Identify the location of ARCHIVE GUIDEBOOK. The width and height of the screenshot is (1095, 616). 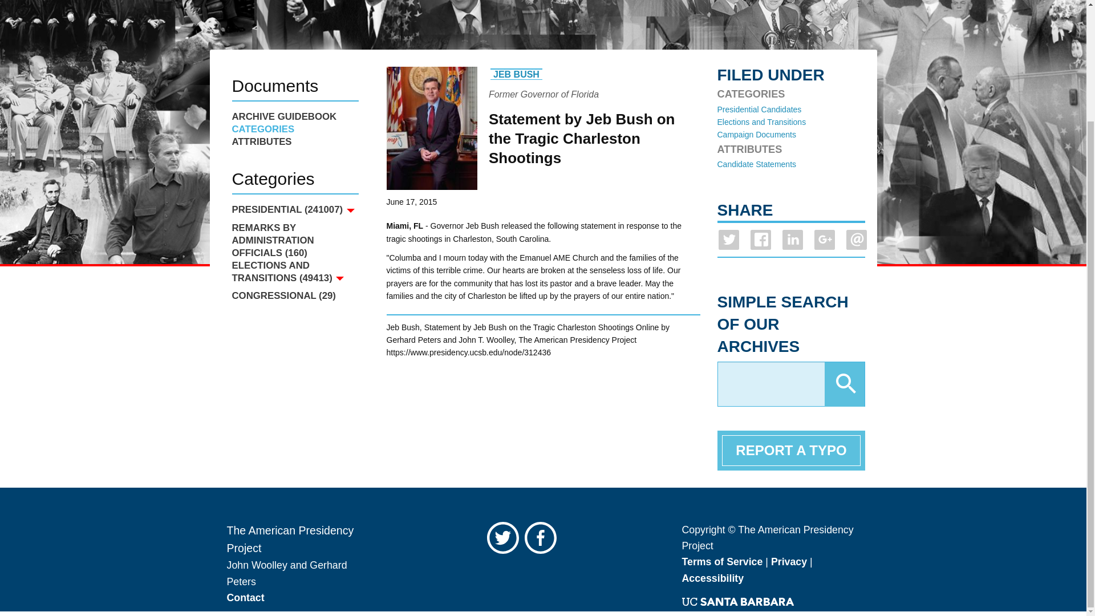
(294, 117).